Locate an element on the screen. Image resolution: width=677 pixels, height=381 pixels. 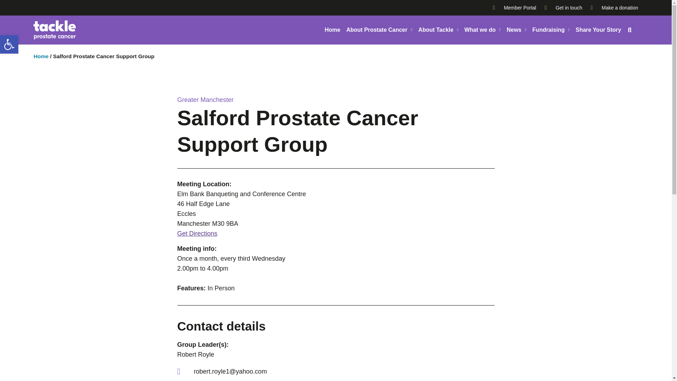
Accessibility Tools is located at coordinates (551, 30).